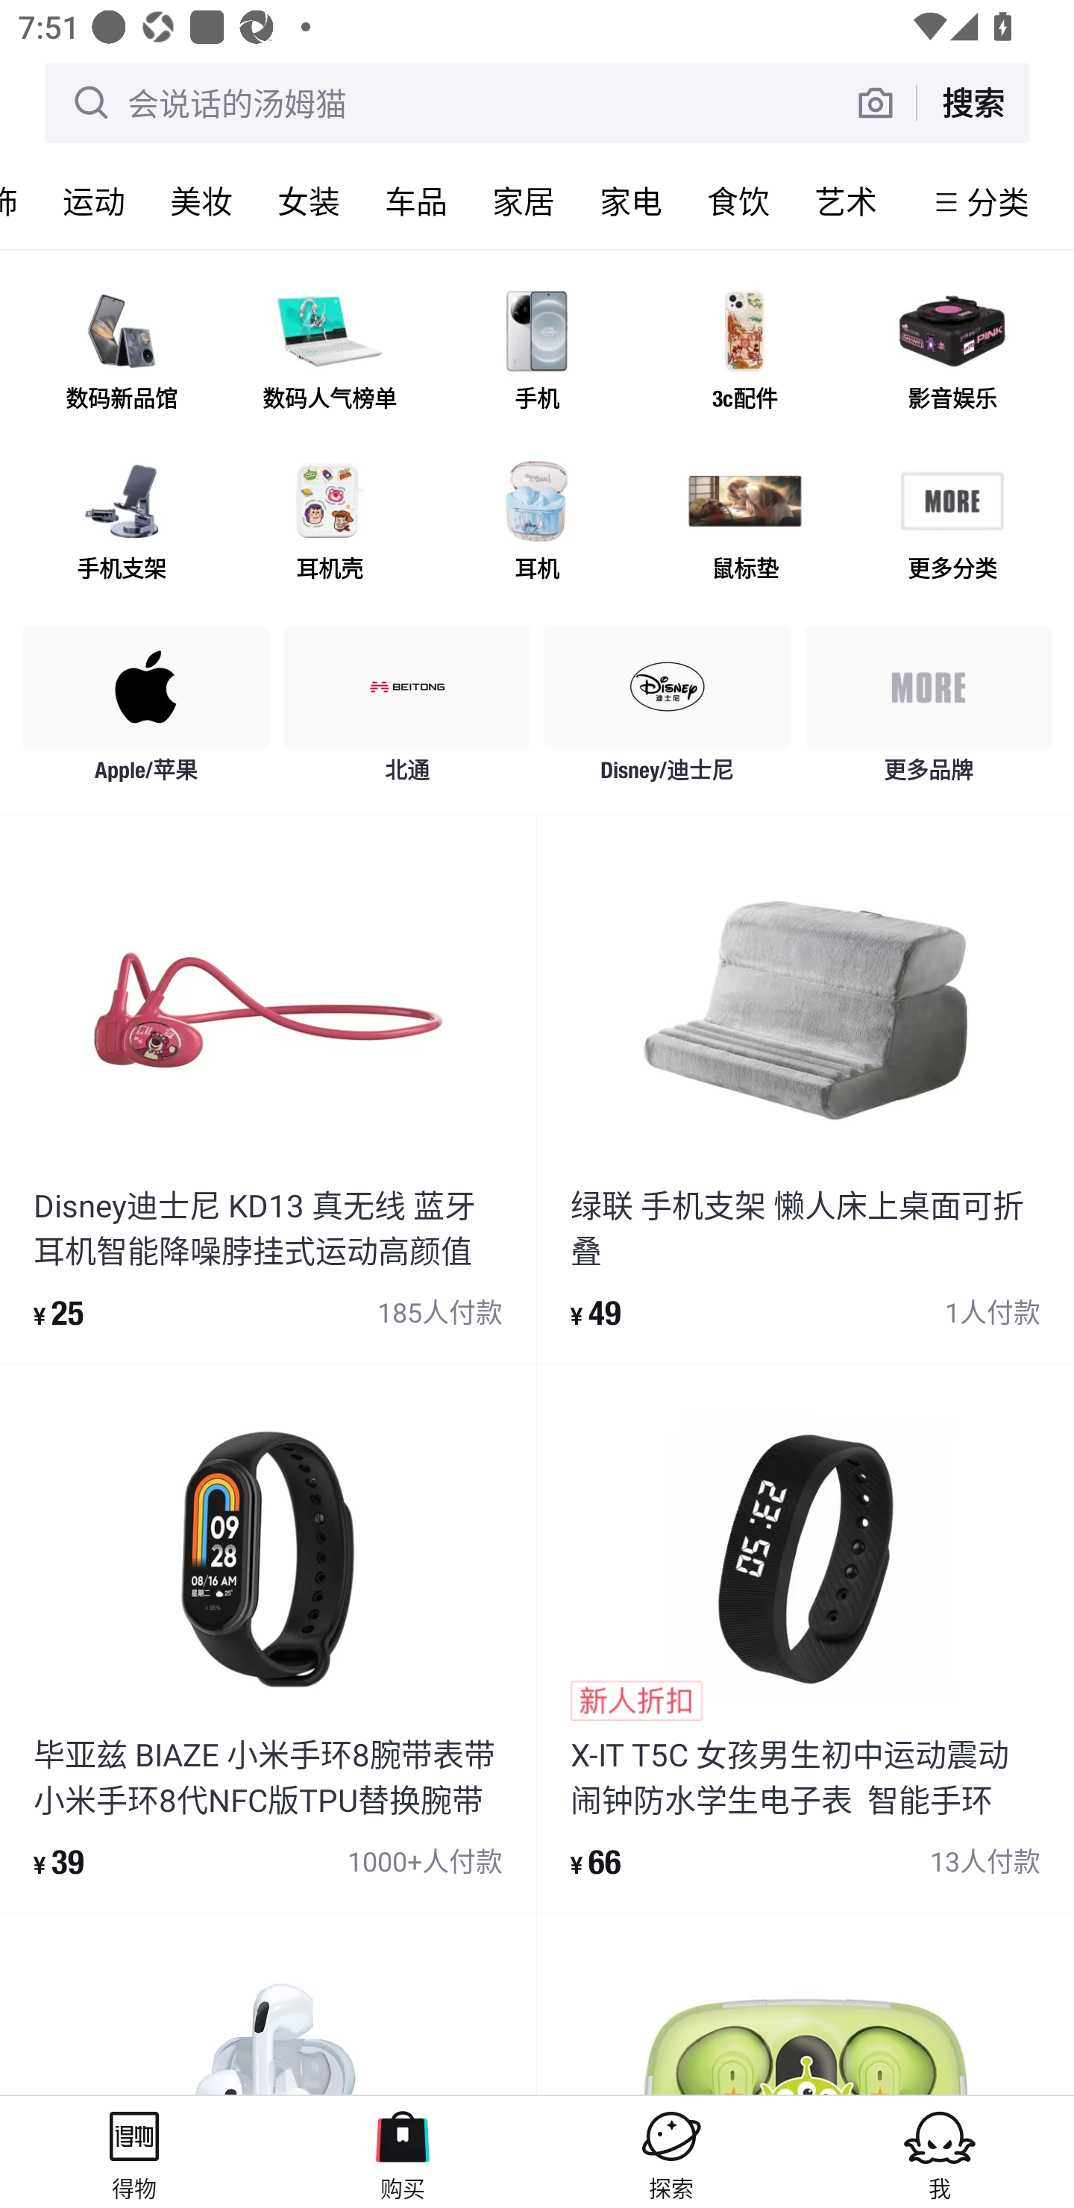  I want to click on Apple/苹果, so click(146, 712).